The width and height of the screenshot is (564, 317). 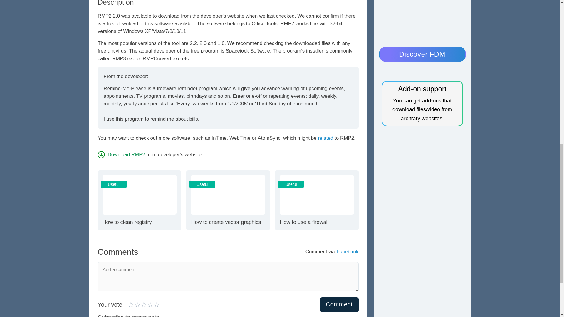 What do you see at coordinates (138, 305) in the screenshot?
I see `Download RMP2` at bounding box center [138, 305].